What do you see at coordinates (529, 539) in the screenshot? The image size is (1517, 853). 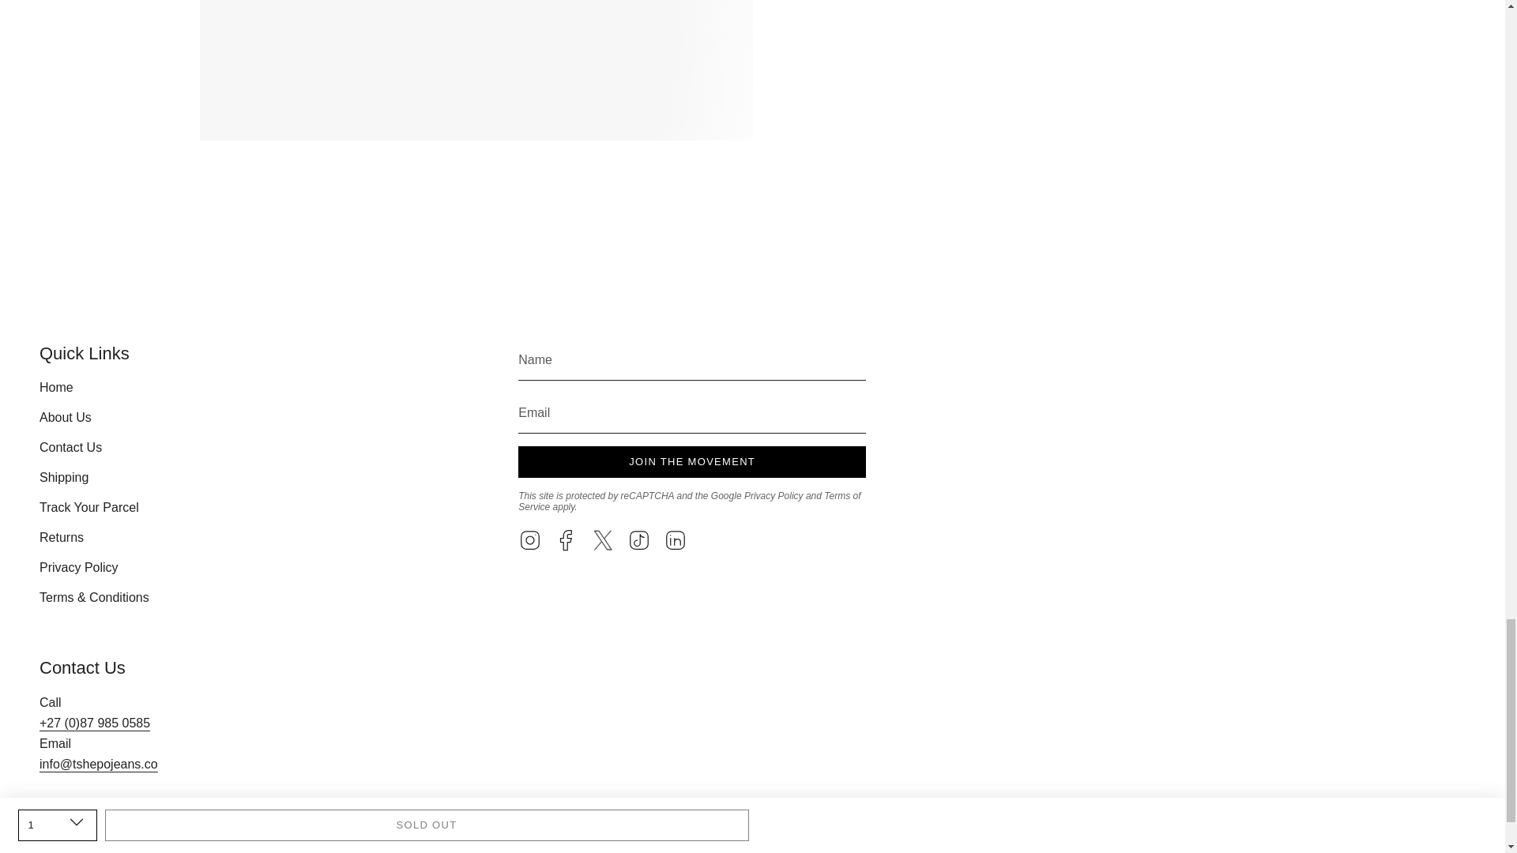 I see `TSHEPO on Instagram` at bounding box center [529, 539].